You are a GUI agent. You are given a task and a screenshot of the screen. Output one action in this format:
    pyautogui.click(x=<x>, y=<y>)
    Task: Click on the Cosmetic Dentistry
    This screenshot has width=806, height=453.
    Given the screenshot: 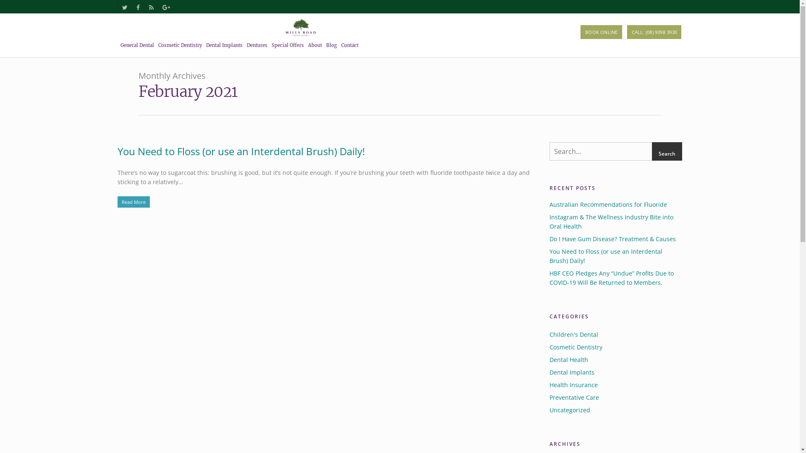 What is the action you would take?
    pyautogui.click(x=180, y=47)
    